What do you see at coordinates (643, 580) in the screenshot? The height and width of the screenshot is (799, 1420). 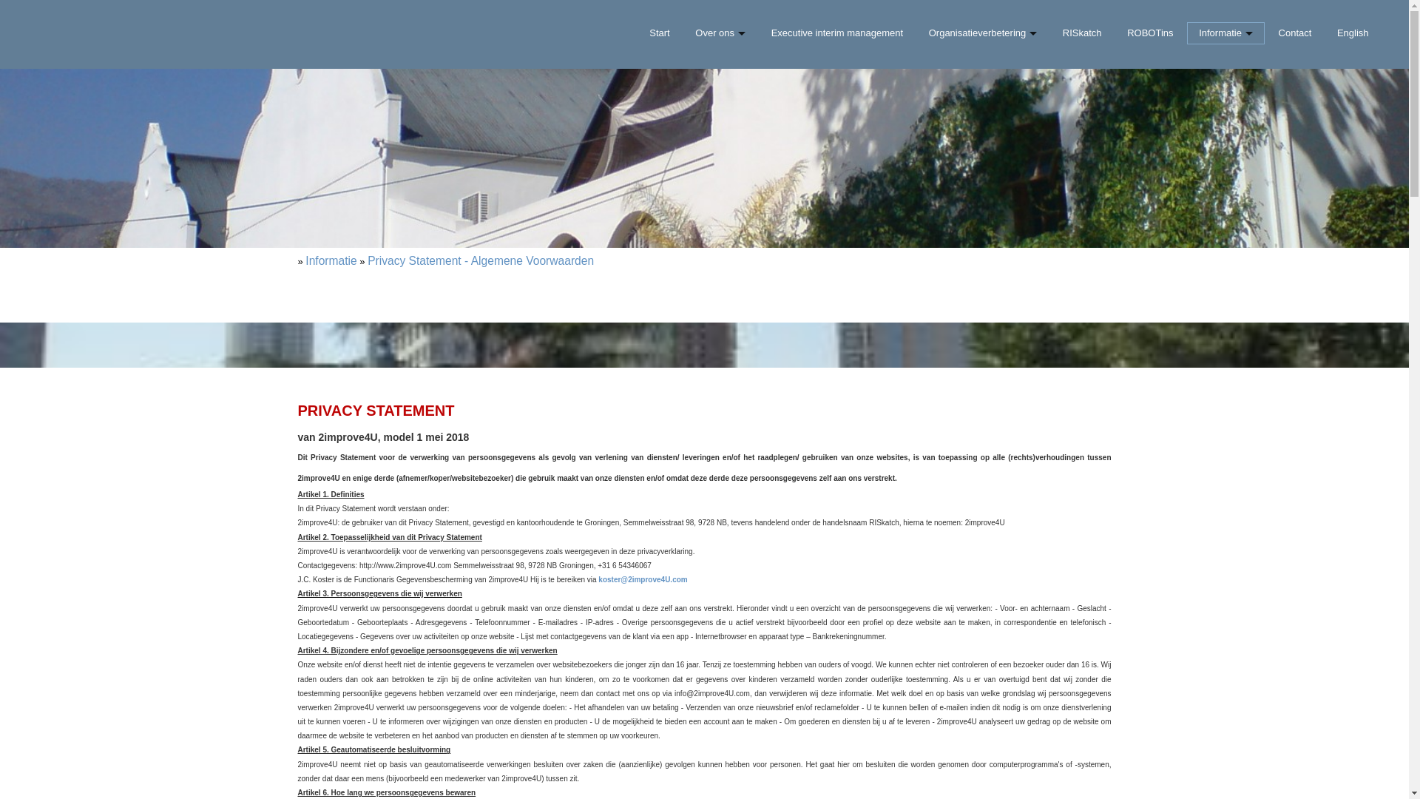 I see `koster@2improve4U.com` at bounding box center [643, 580].